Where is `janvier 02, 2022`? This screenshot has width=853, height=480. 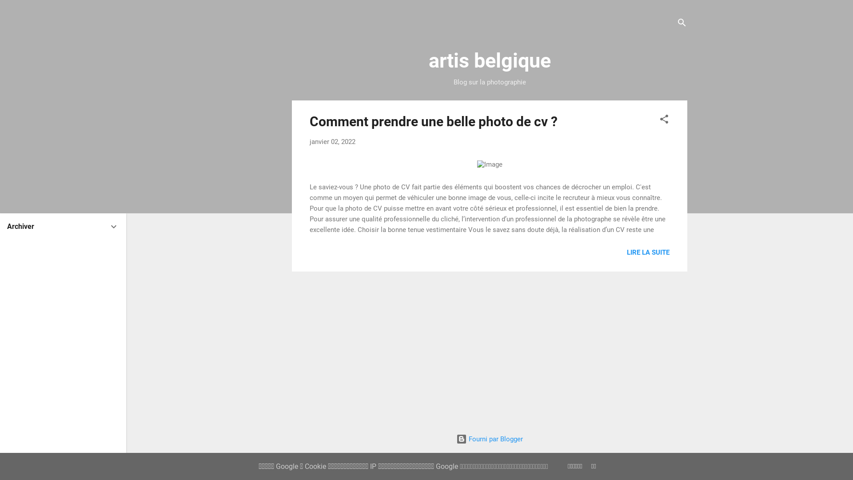 janvier 02, 2022 is located at coordinates (332, 142).